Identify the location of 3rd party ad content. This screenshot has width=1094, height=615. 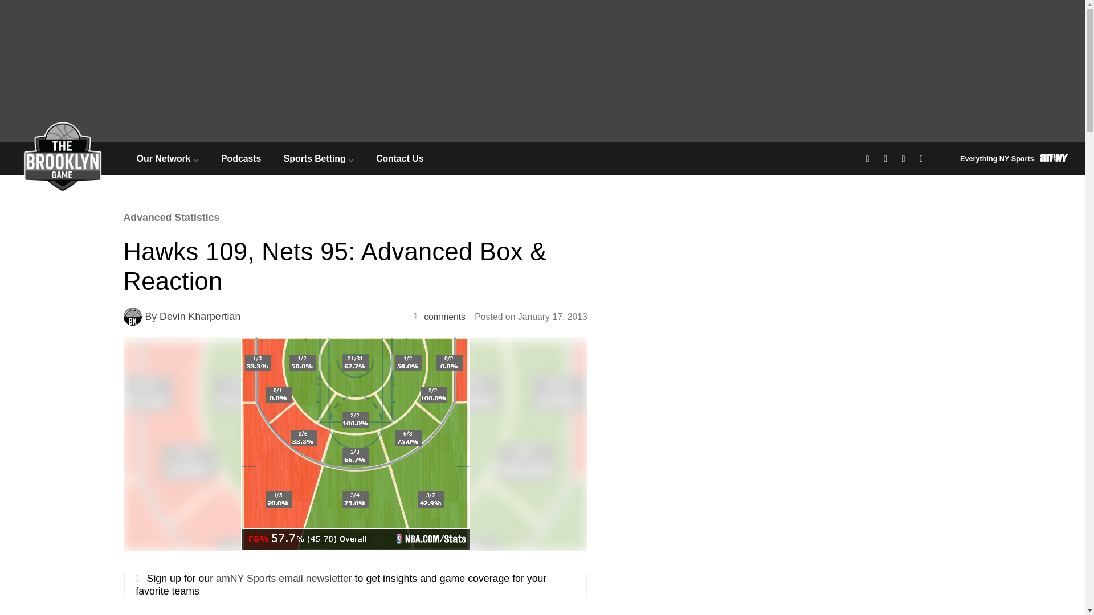
(928, 278).